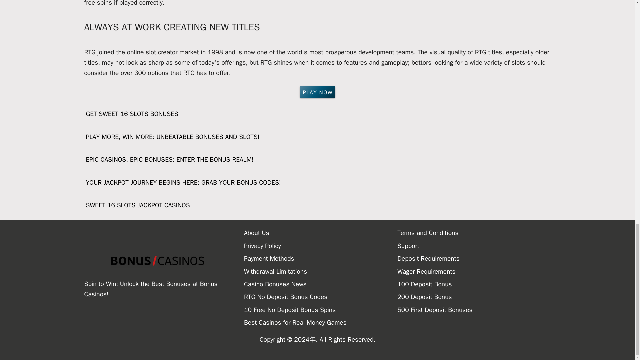 The width and height of the screenshot is (640, 360). What do you see at coordinates (321, 297) in the screenshot?
I see `RTG No Deposit Bonus Codes` at bounding box center [321, 297].